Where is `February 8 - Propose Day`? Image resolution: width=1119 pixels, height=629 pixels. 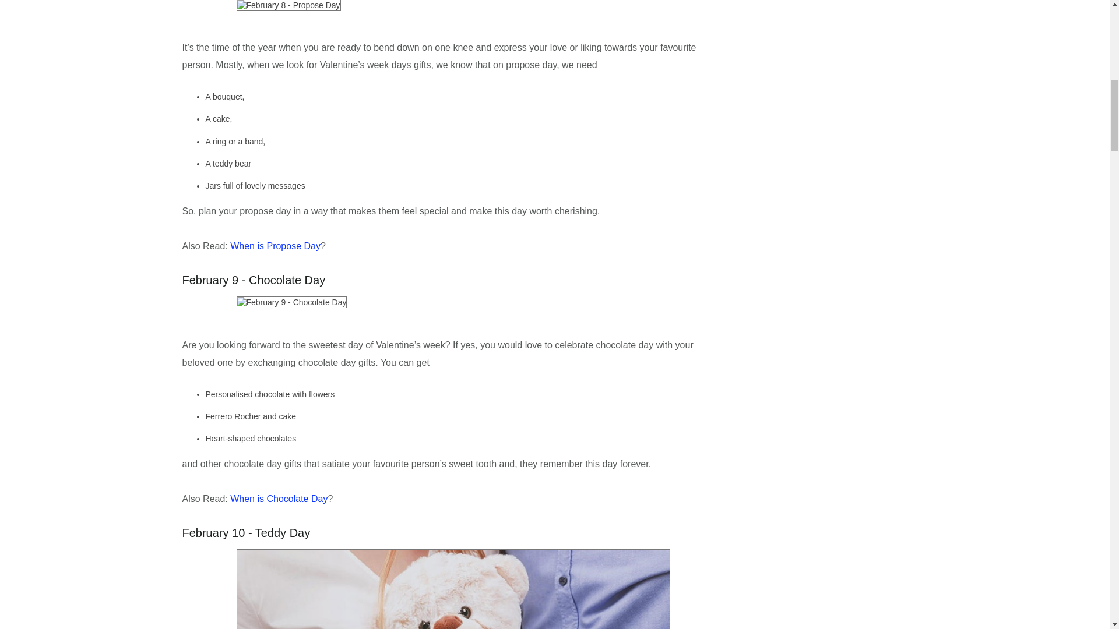
February 8 - Propose Day is located at coordinates (288, 6).